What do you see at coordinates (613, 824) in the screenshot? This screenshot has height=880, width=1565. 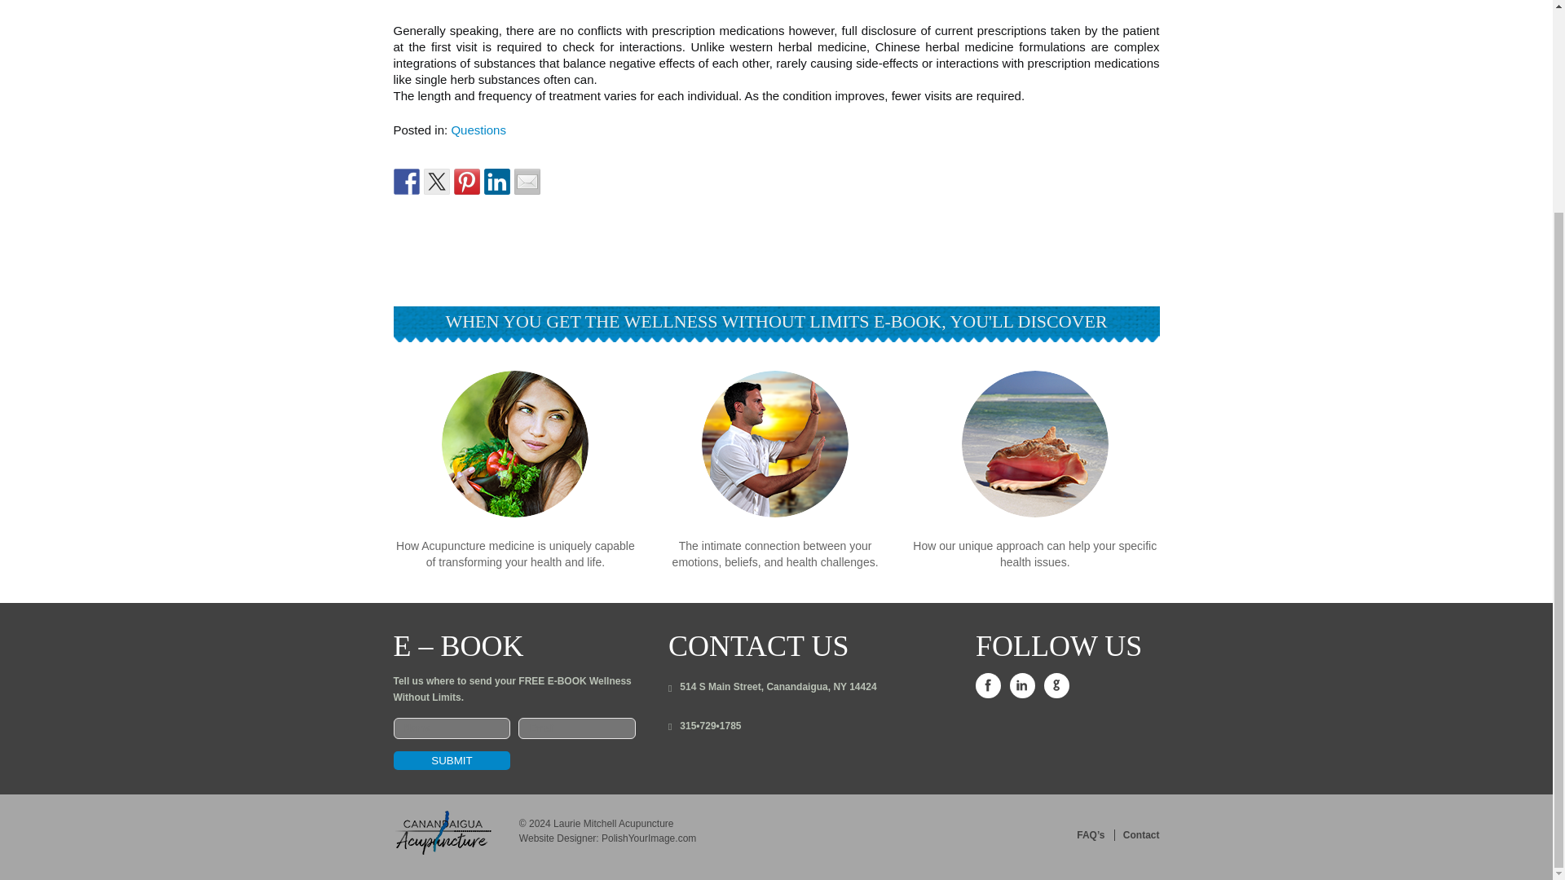 I see `Laurie Mitchell Acupuncture` at bounding box center [613, 824].